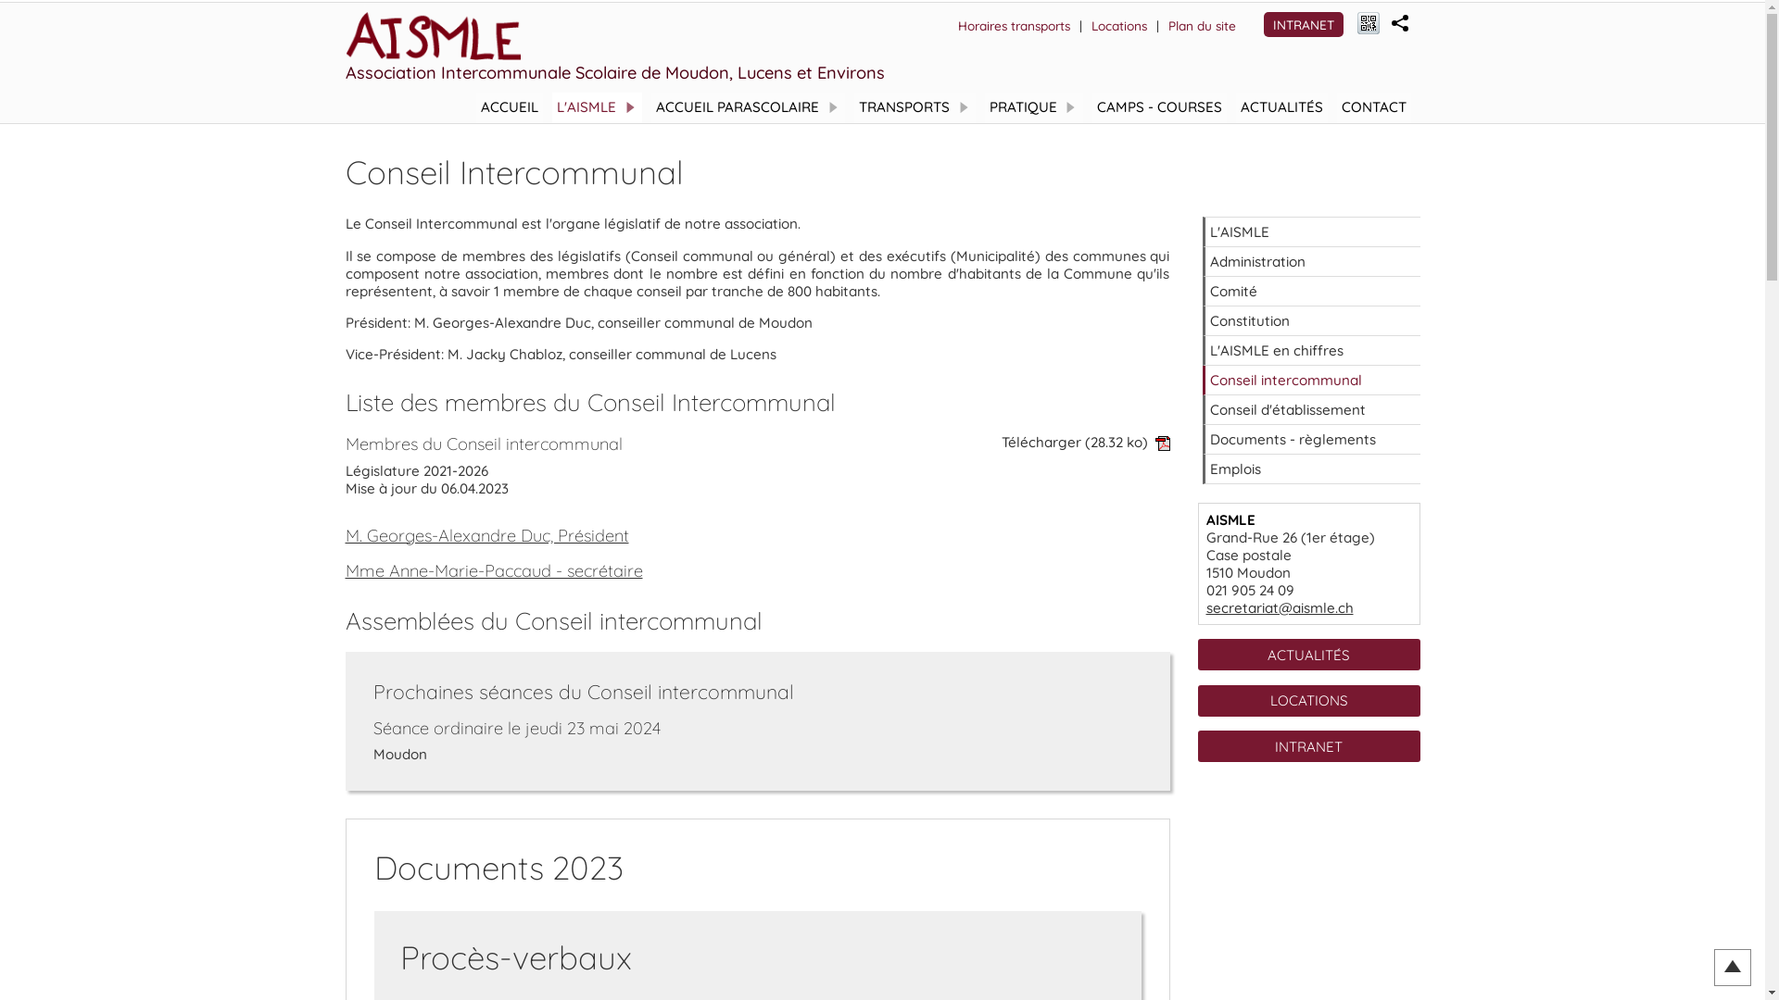  Describe the element at coordinates (1312, 381) in the screenshot. I see `Conseil intercommunal` at that location.